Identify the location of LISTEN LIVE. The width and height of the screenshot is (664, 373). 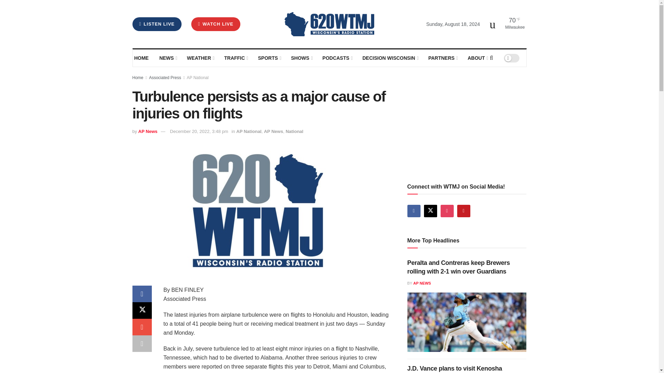
(157, 24).